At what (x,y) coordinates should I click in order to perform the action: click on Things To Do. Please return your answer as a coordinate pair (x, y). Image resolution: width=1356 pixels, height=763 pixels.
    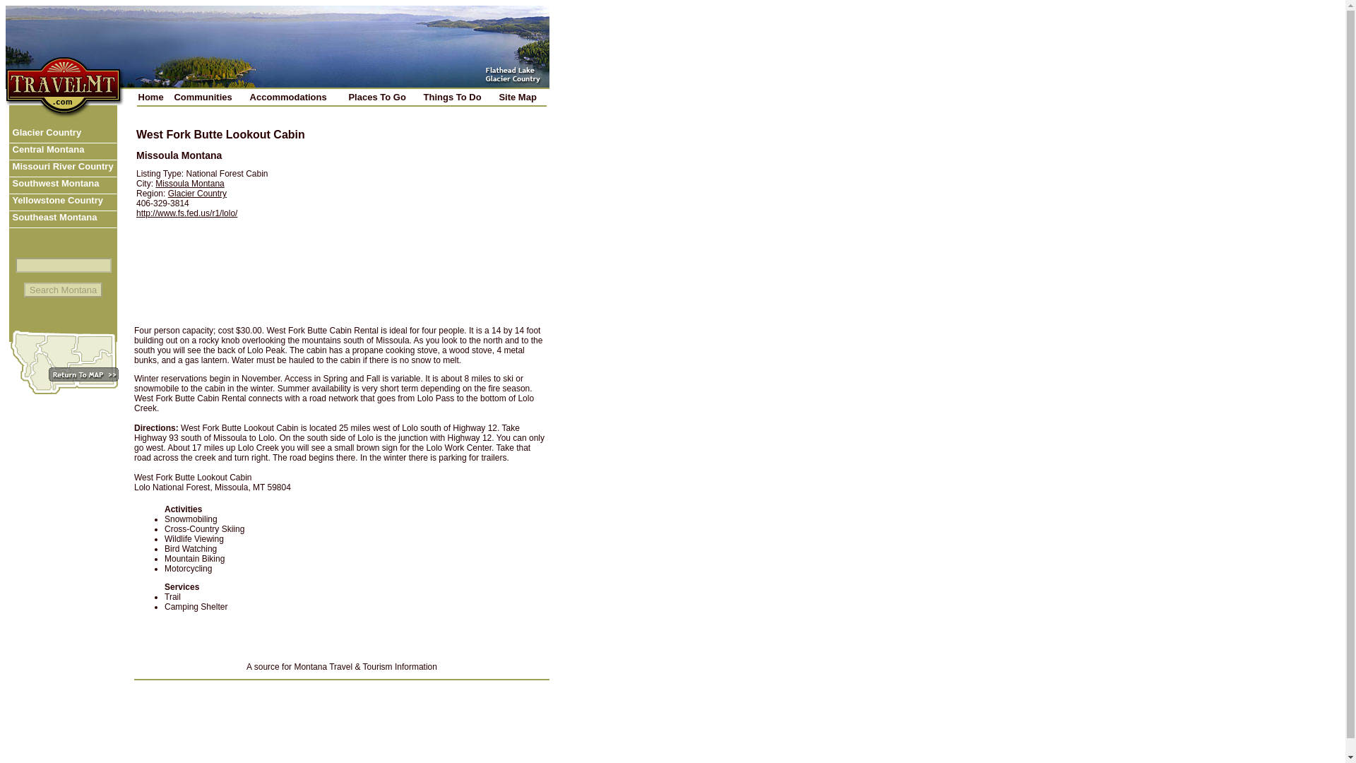
    Looking at the image, I should click on (458, 96).